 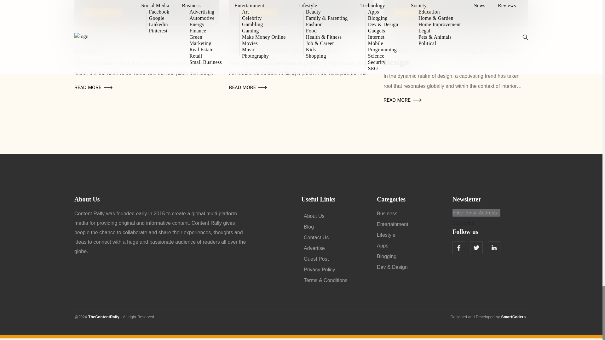 What do you see at coordinates (463, 223) in the screenshot?
I see `Subscribe` at bounding box center [463, 223].